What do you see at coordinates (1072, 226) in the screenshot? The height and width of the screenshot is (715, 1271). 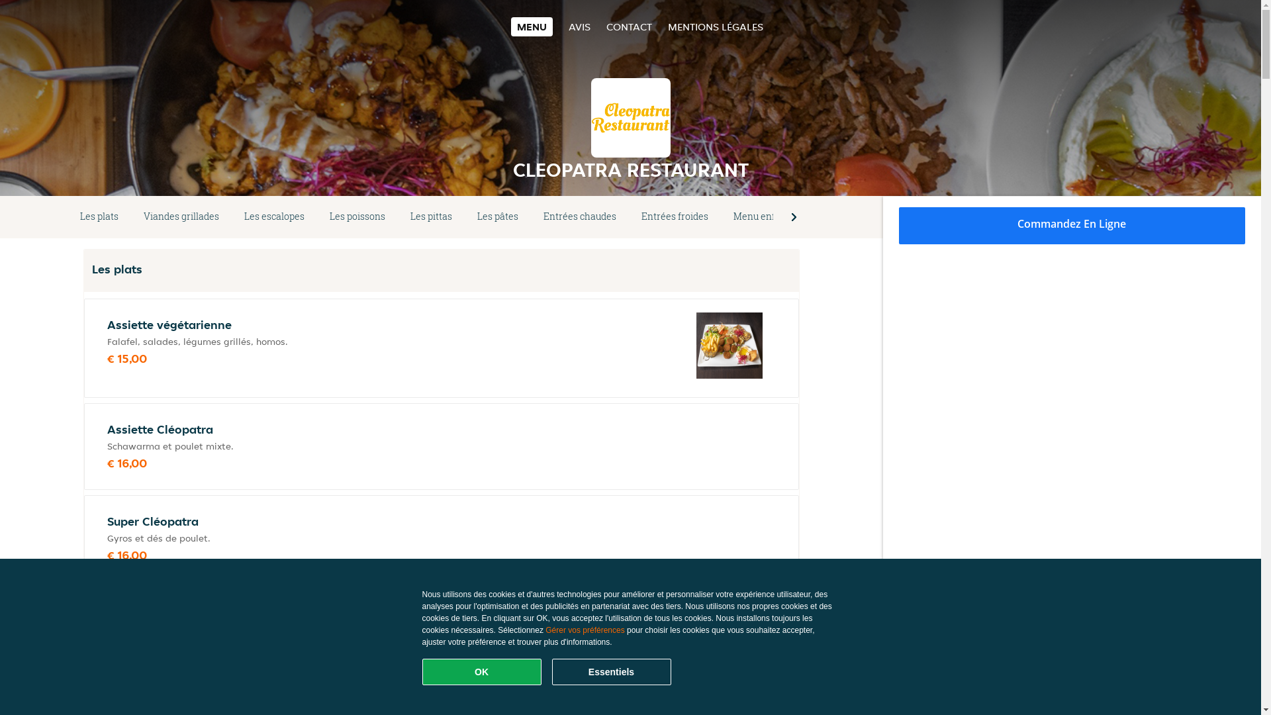 I see `Commandez En Ligne` at bounding box center [1072, 226].